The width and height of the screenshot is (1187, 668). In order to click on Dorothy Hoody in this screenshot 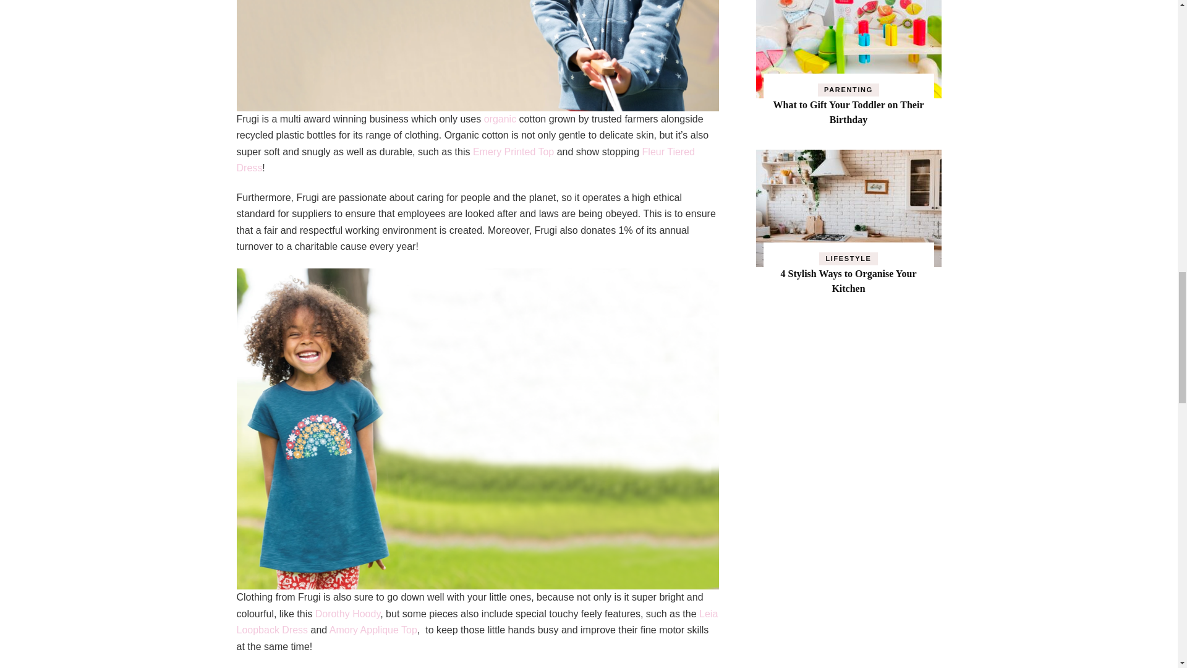, I will do `click(348, 614)`.